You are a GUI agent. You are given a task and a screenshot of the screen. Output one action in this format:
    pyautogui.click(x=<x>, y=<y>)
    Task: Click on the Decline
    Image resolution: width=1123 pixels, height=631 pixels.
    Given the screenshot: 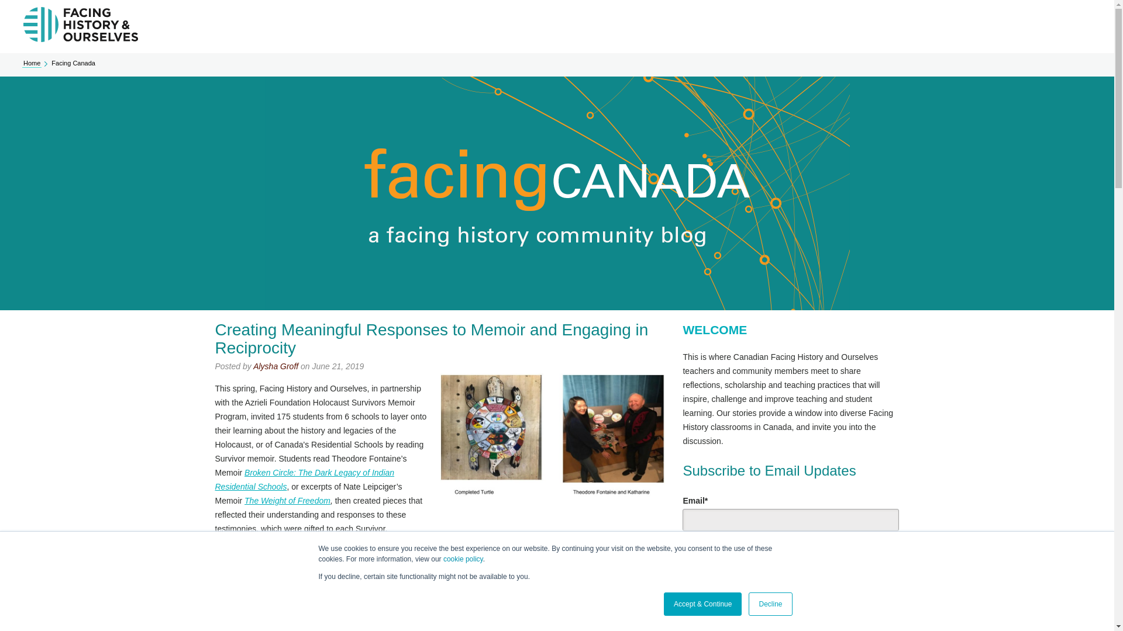 What is the action you would take?
    pyautogui.click(x=770, y=604)
    